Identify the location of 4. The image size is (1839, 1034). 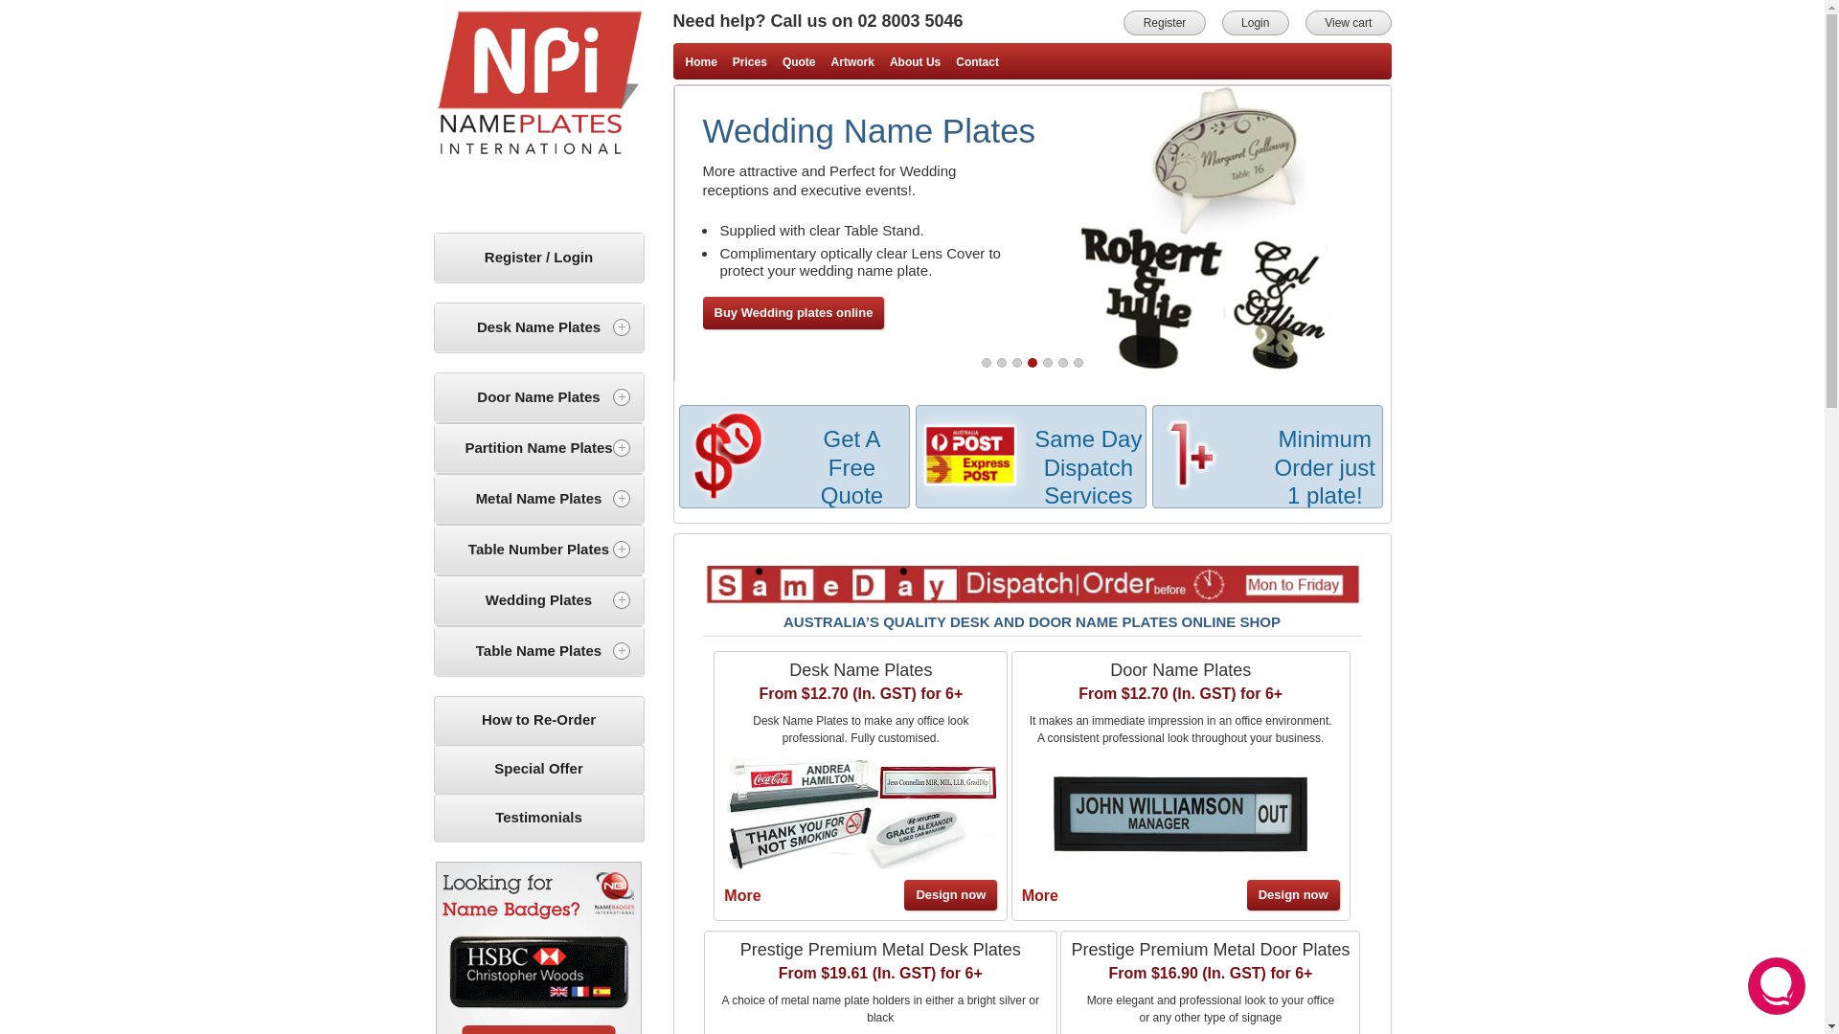
(1032, 362).